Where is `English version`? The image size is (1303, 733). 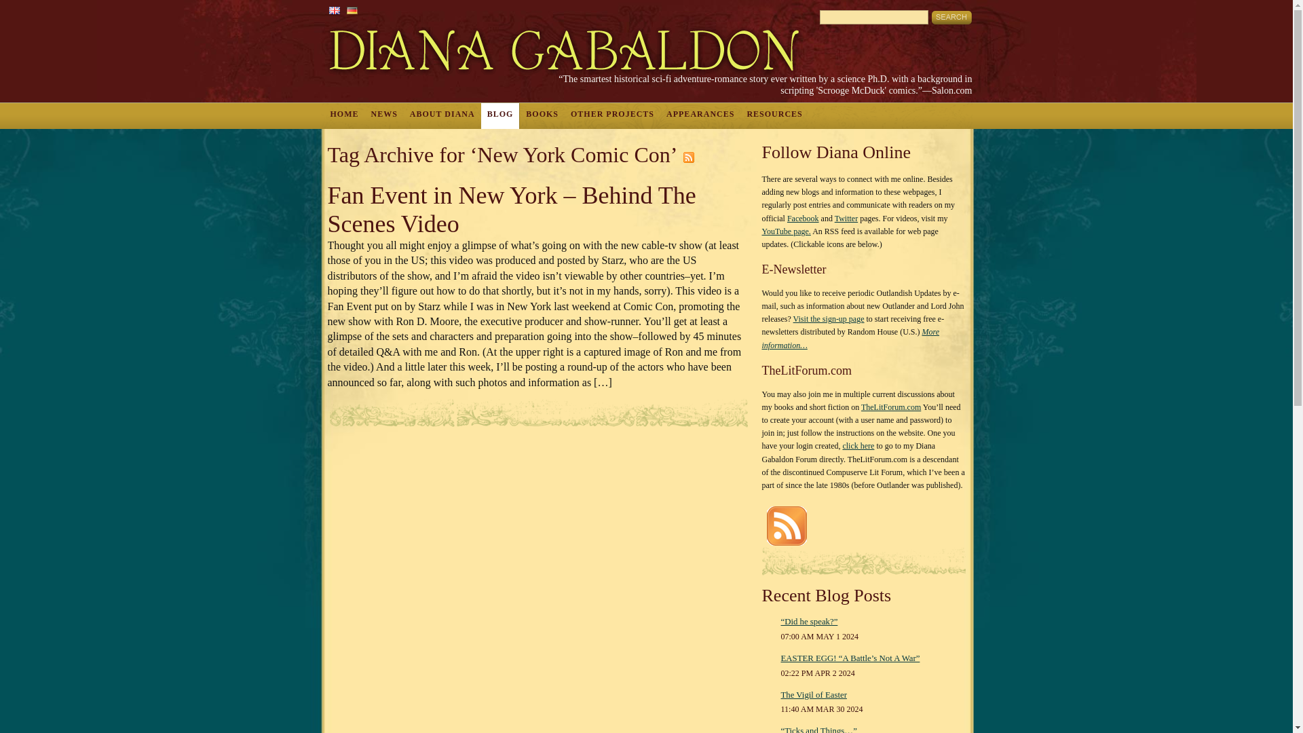
English version is located at coordinates (333, 10).